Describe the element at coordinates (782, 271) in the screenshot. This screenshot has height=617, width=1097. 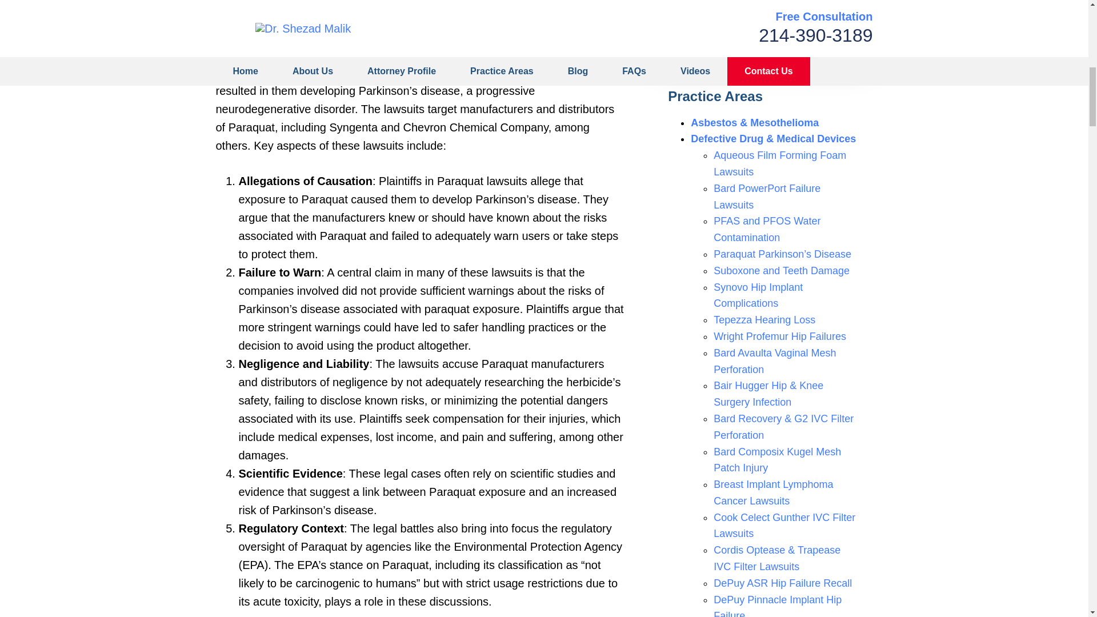
I see `Suboxone and Teeth Damage` at that location.